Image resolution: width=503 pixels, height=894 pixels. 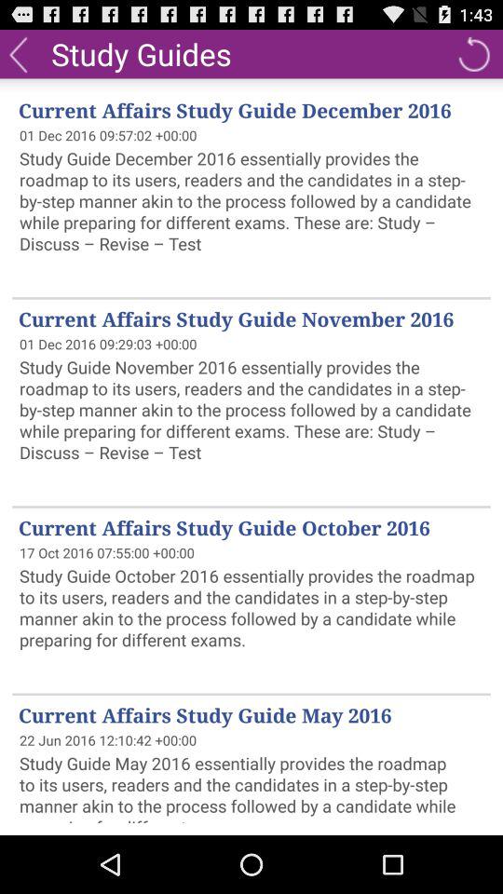 I want to click on go back, so click(x=473, y=54).